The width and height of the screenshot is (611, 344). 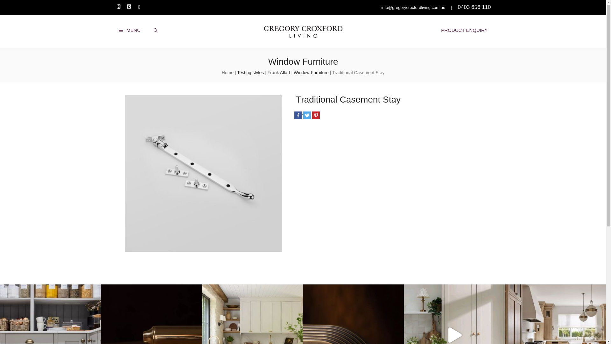 I want to click on Pinterest, so click(x=129, y=7).